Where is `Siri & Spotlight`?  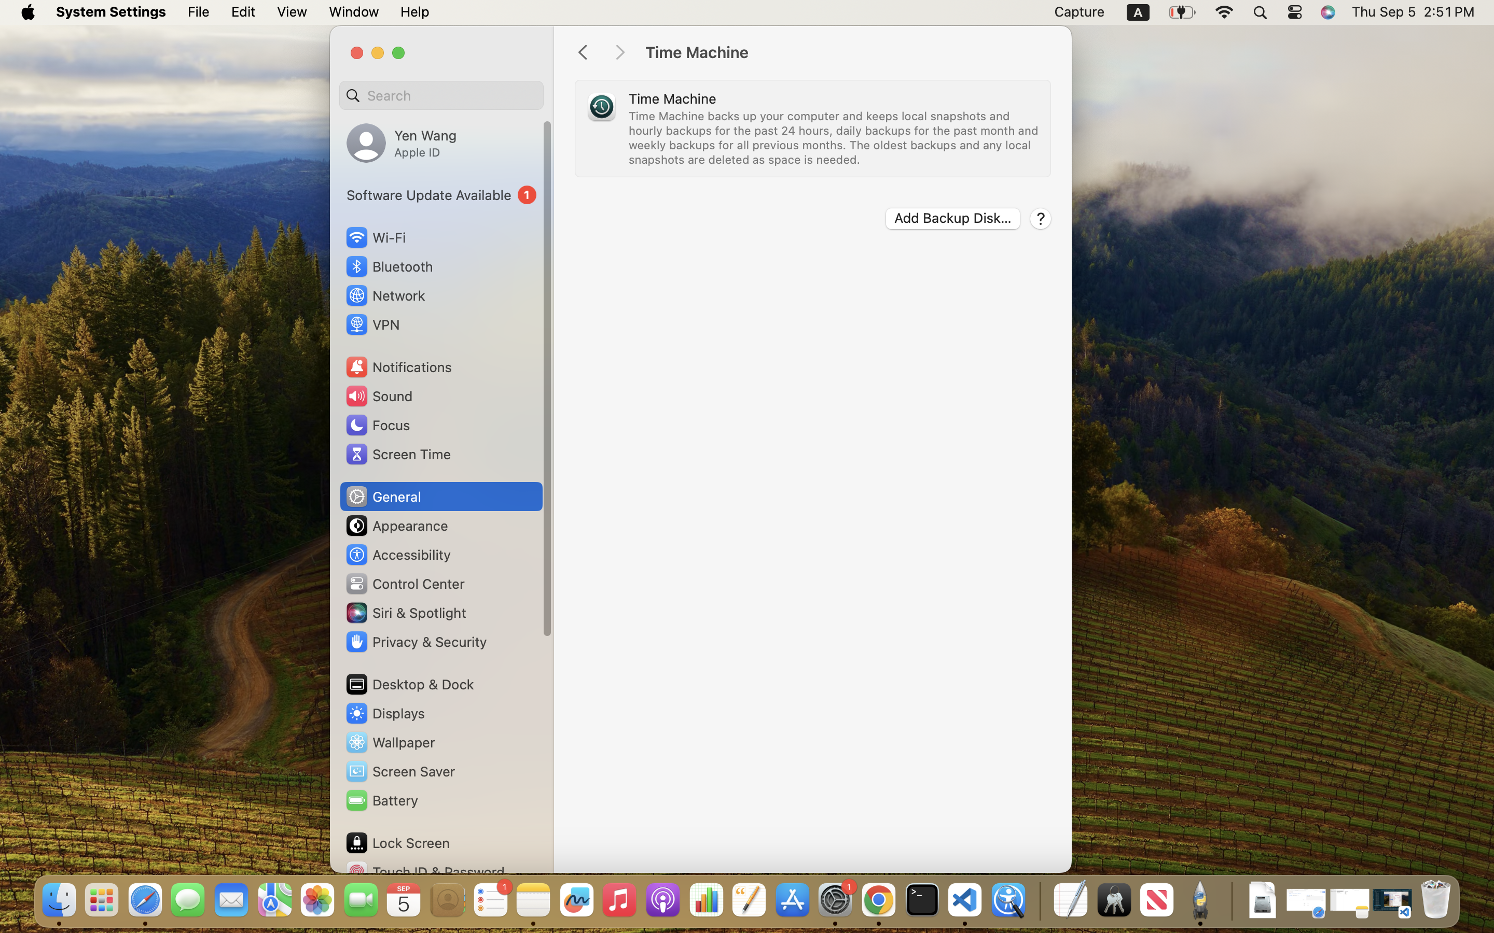 Siri & Spotlight is located at coordinates (405, 613).